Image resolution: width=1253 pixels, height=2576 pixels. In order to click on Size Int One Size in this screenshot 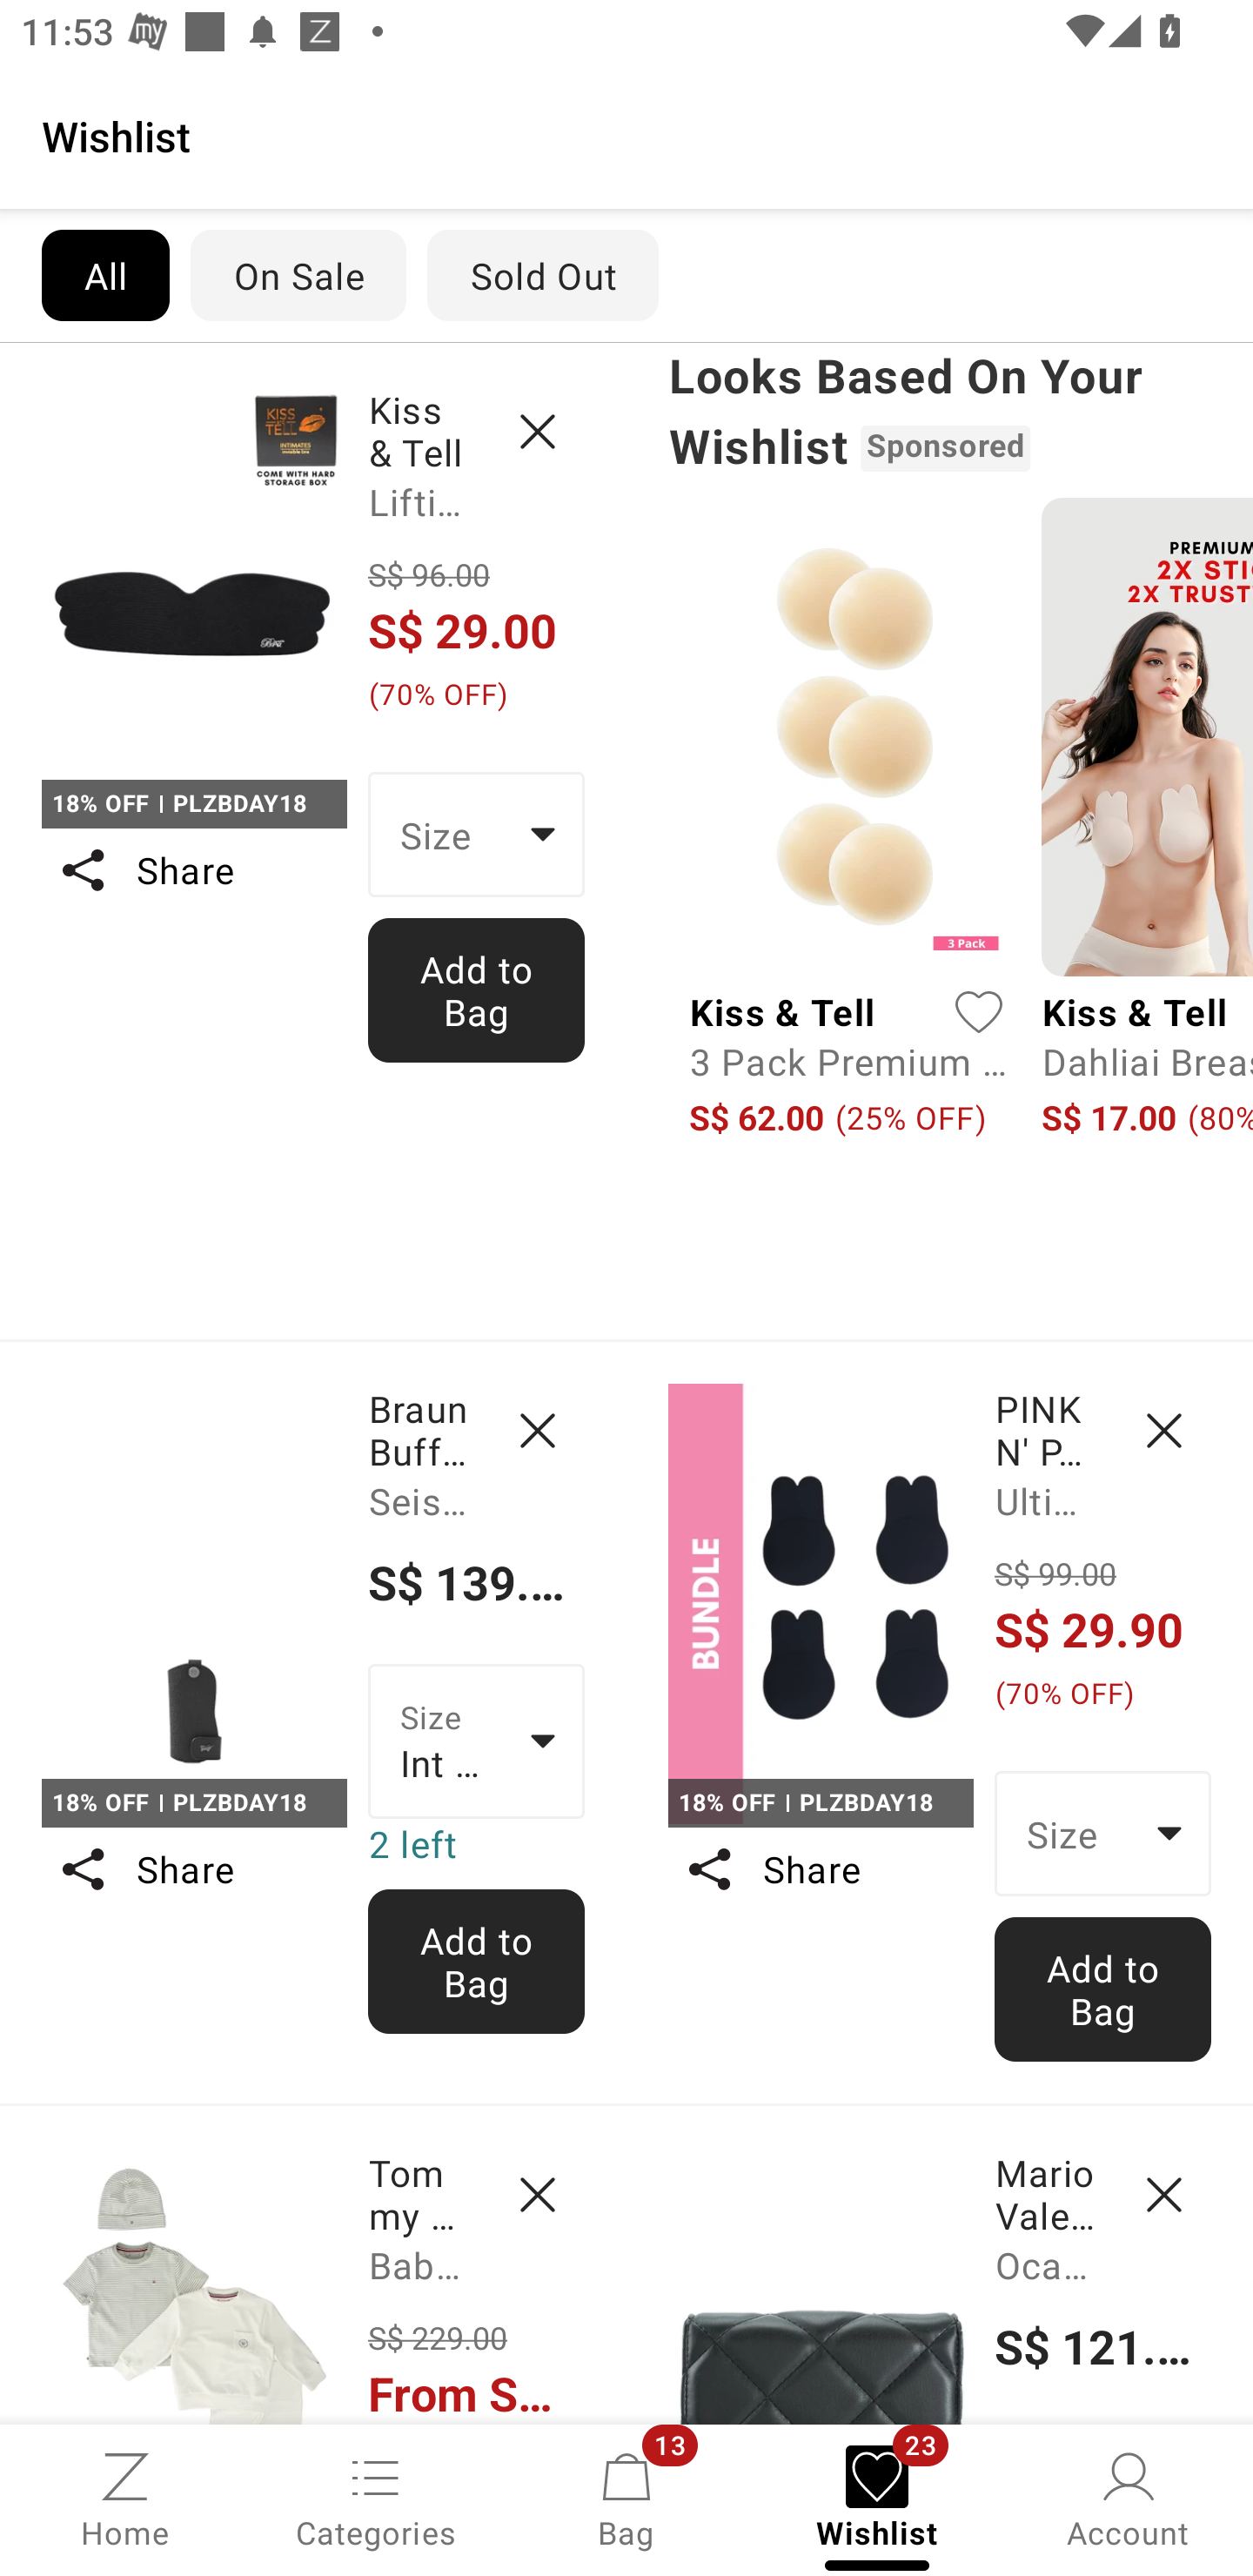, I will do `click(477, 1741)`.